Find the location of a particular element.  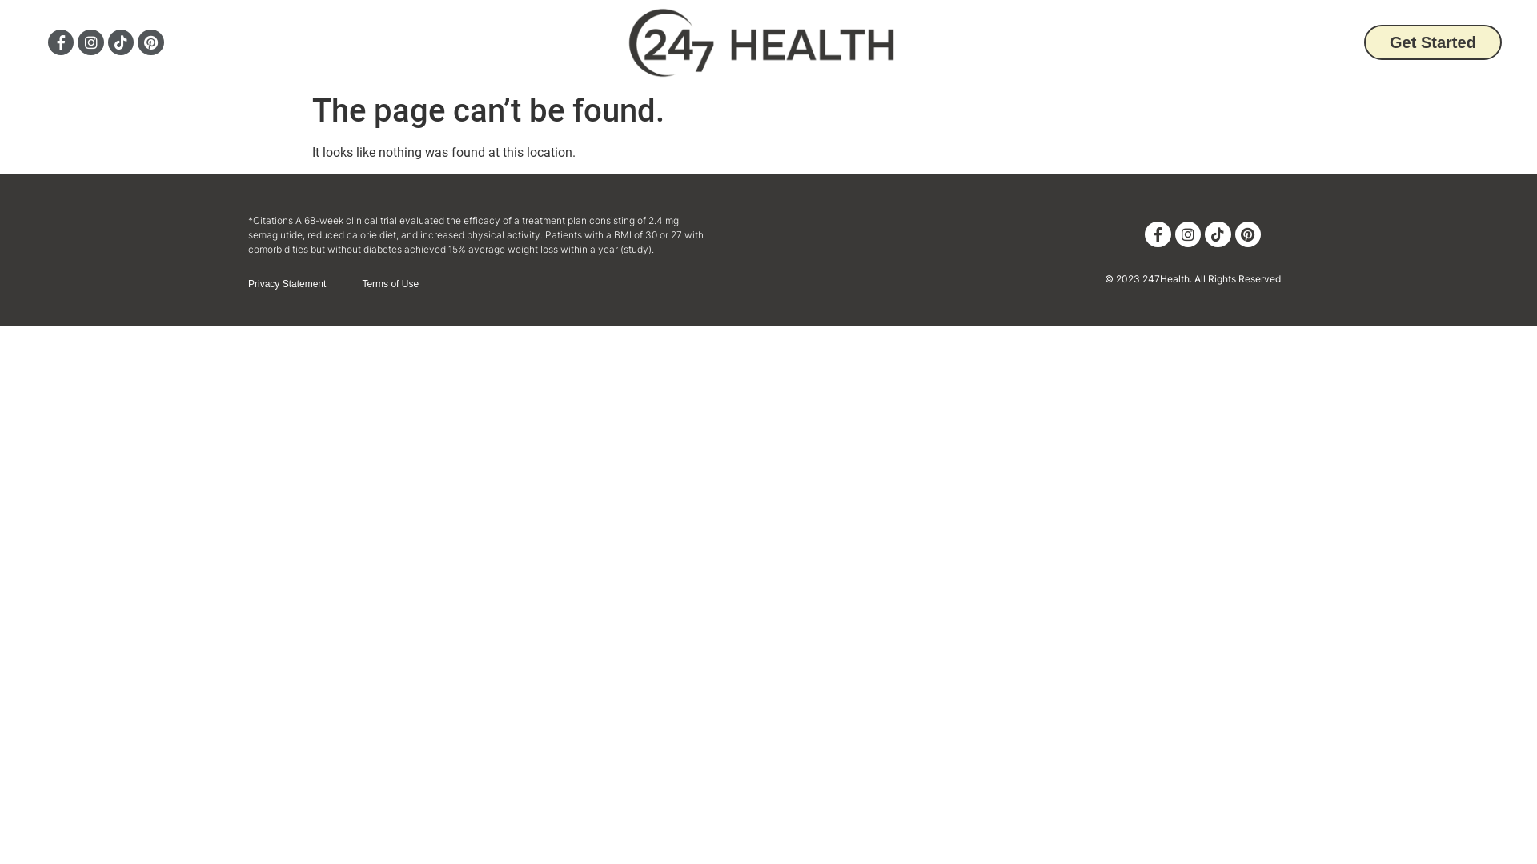

247_logo_grey is located at coordinates (763, 43).